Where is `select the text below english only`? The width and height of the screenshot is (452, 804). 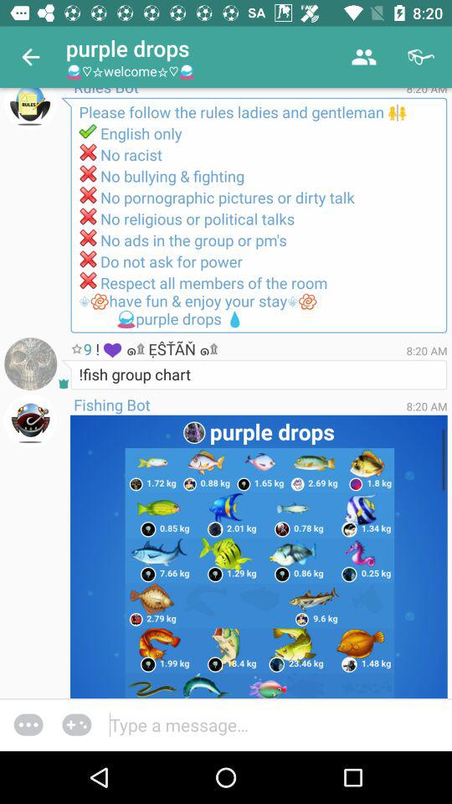 select the text below english only is located at coordinates (259, 255).